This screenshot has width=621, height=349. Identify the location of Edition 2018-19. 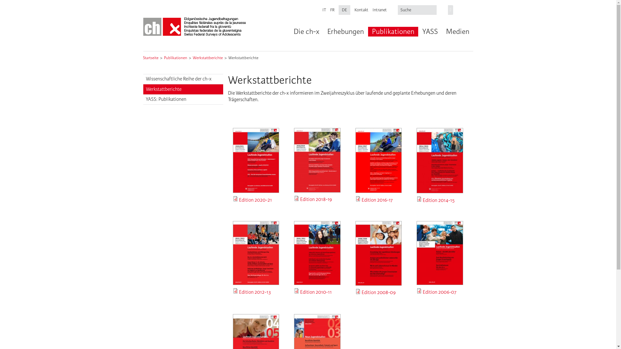
(316, 200).